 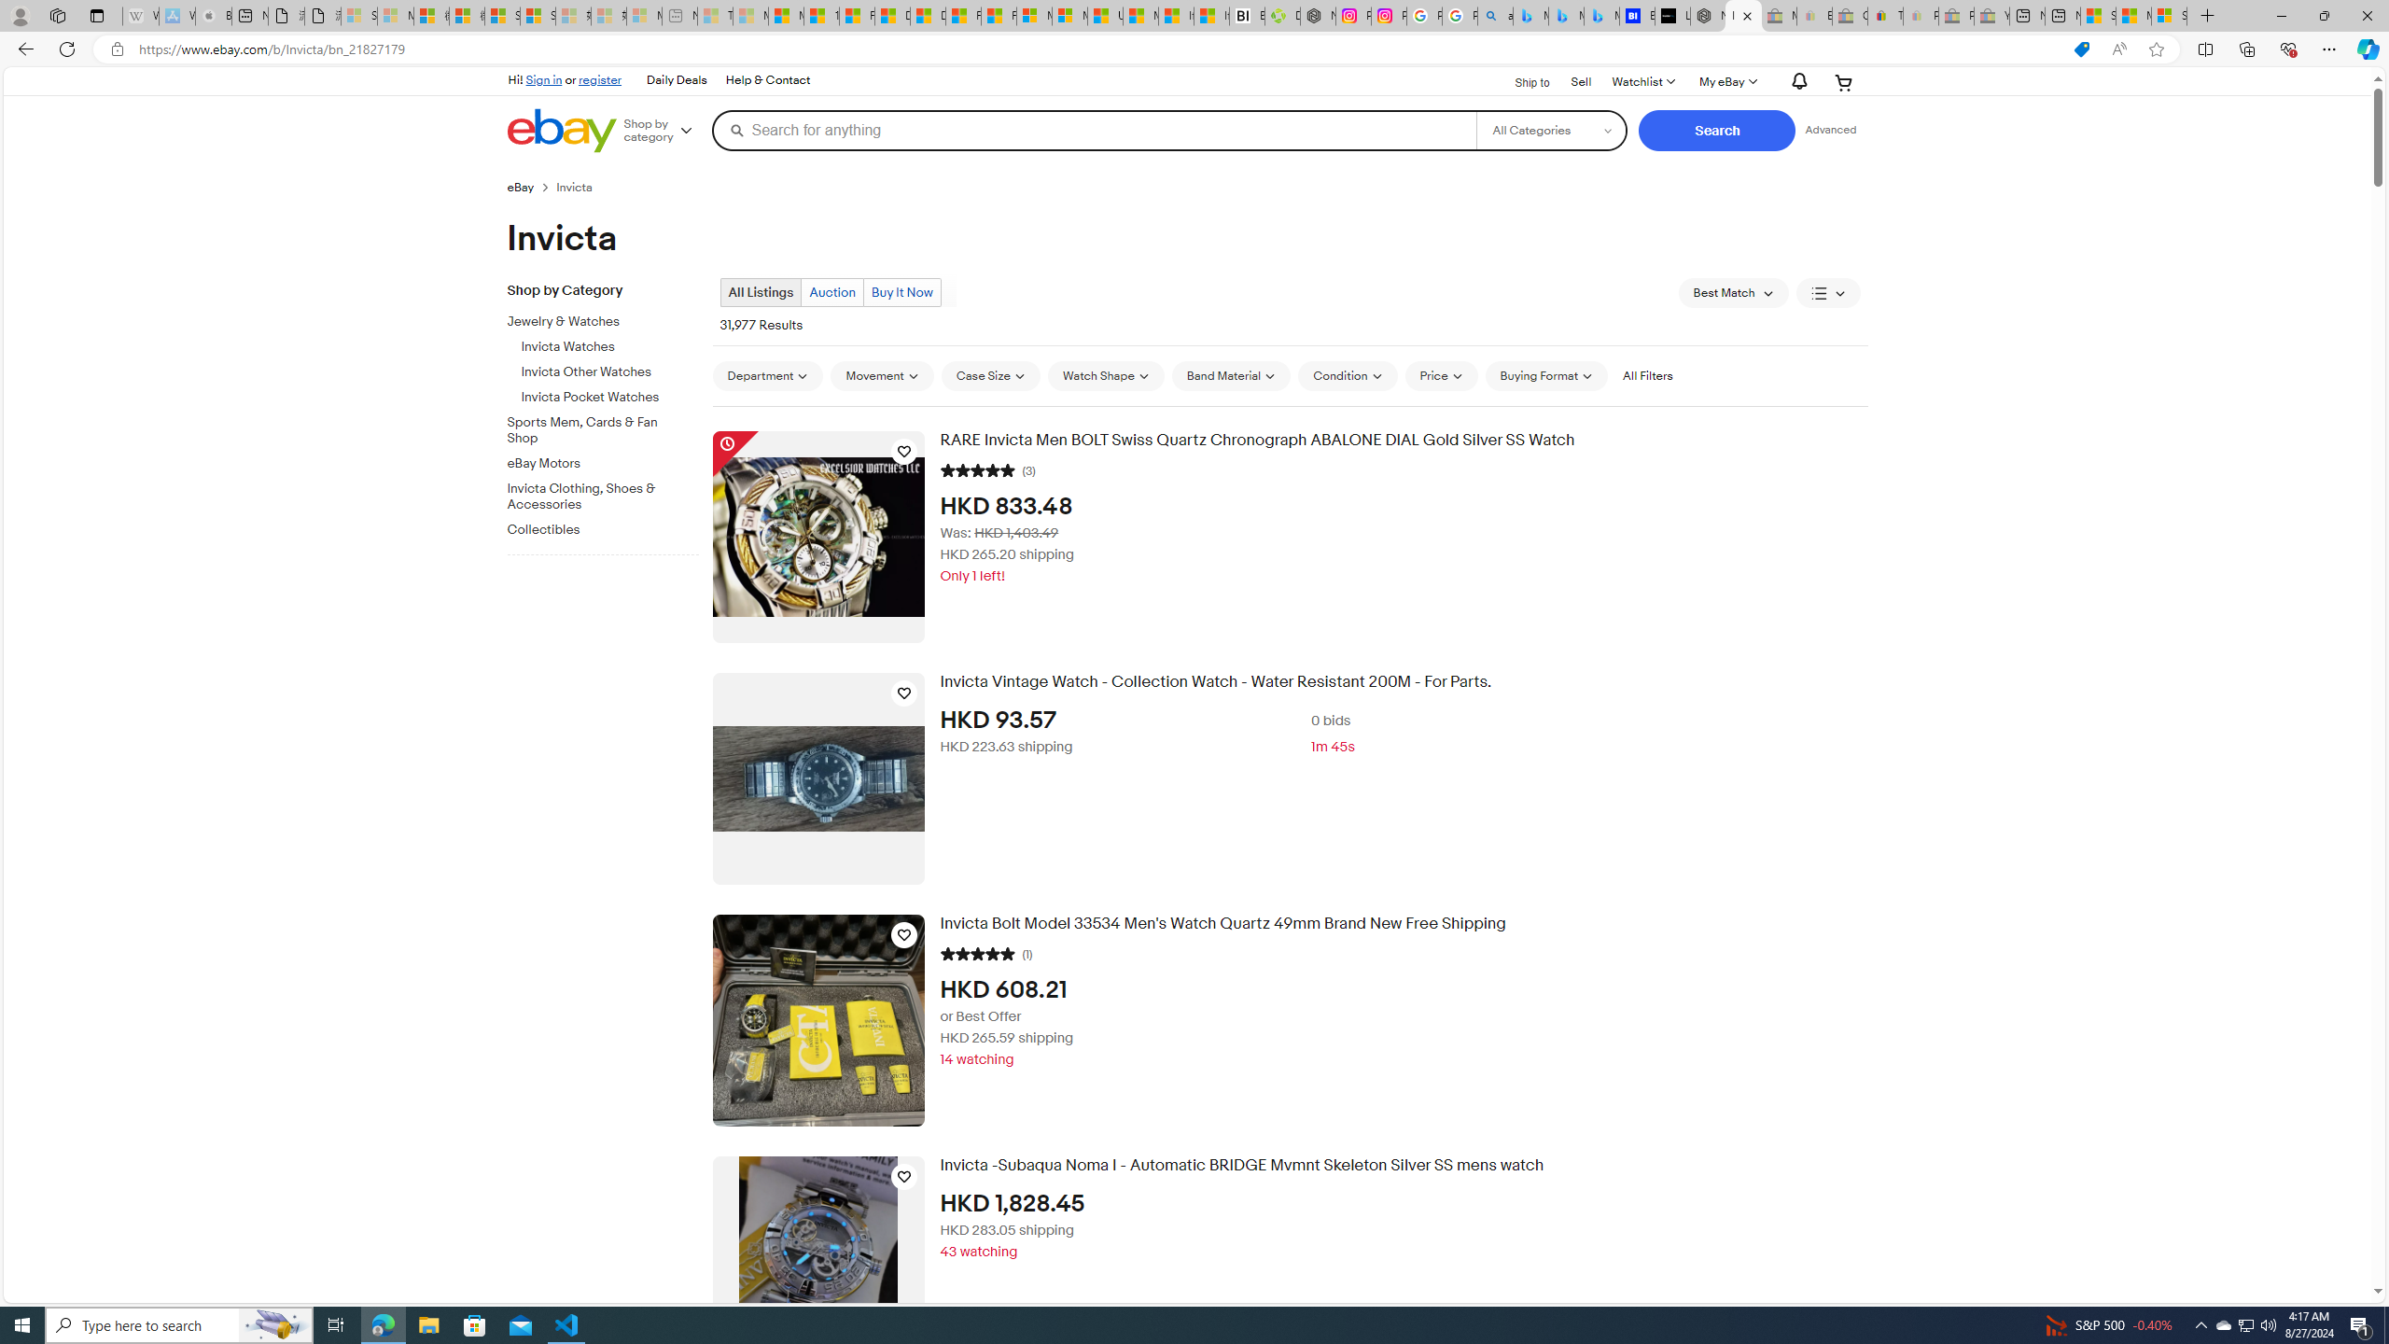 I want to click on Press Room - eBay Inc. - Sleeping, so click(x=1956, y=16).